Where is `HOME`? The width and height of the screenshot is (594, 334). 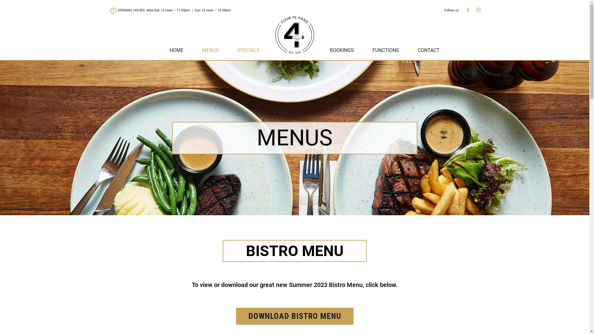
HOME is located at coordinates (176, 50).